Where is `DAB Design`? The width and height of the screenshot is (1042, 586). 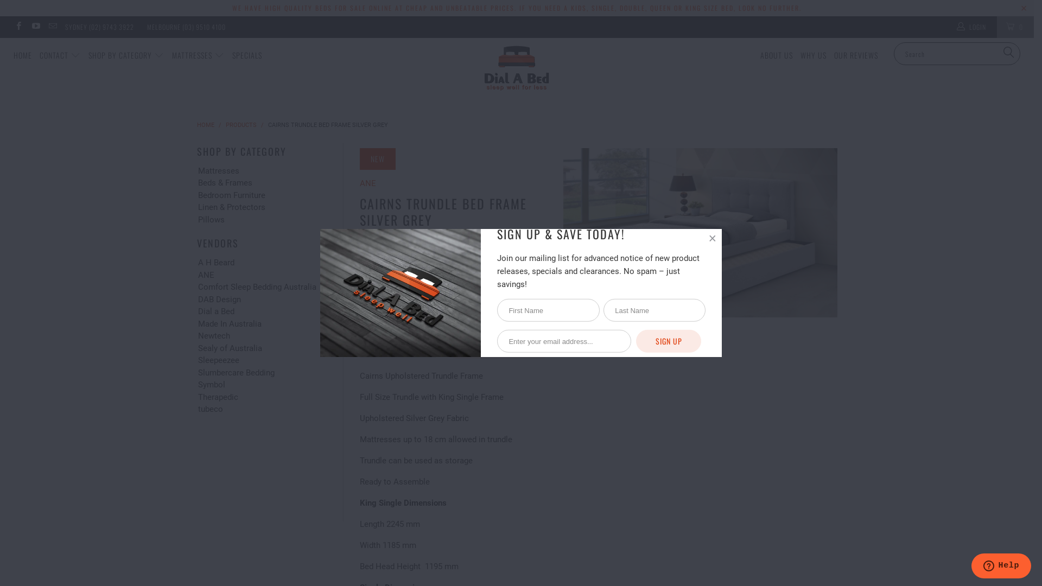
DAB Design is located at coordinates (263, 300).